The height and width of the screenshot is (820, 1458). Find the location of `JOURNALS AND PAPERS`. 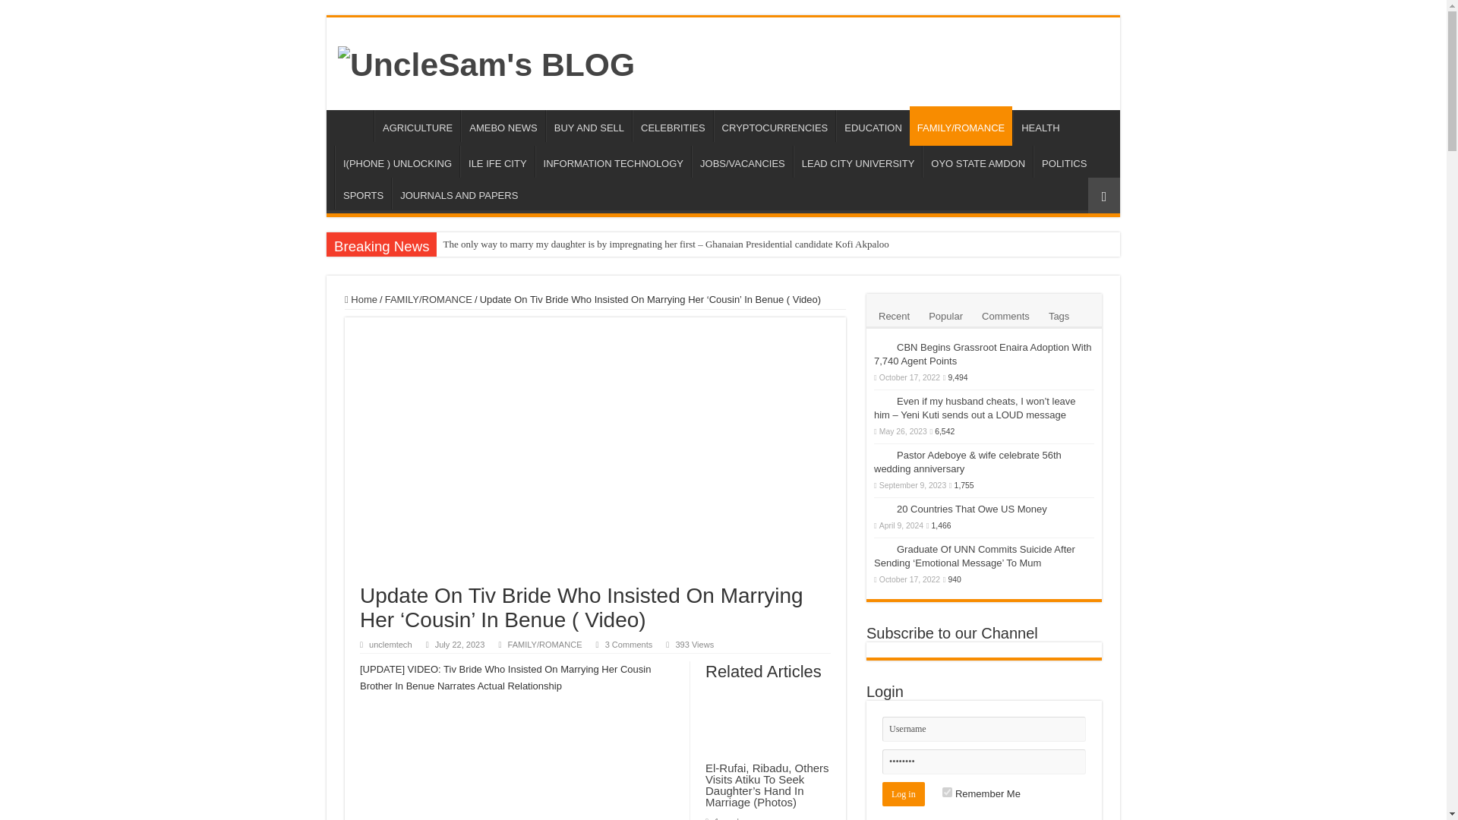

JOURNALS AND PAPERS is located at coordinates (459, 194).